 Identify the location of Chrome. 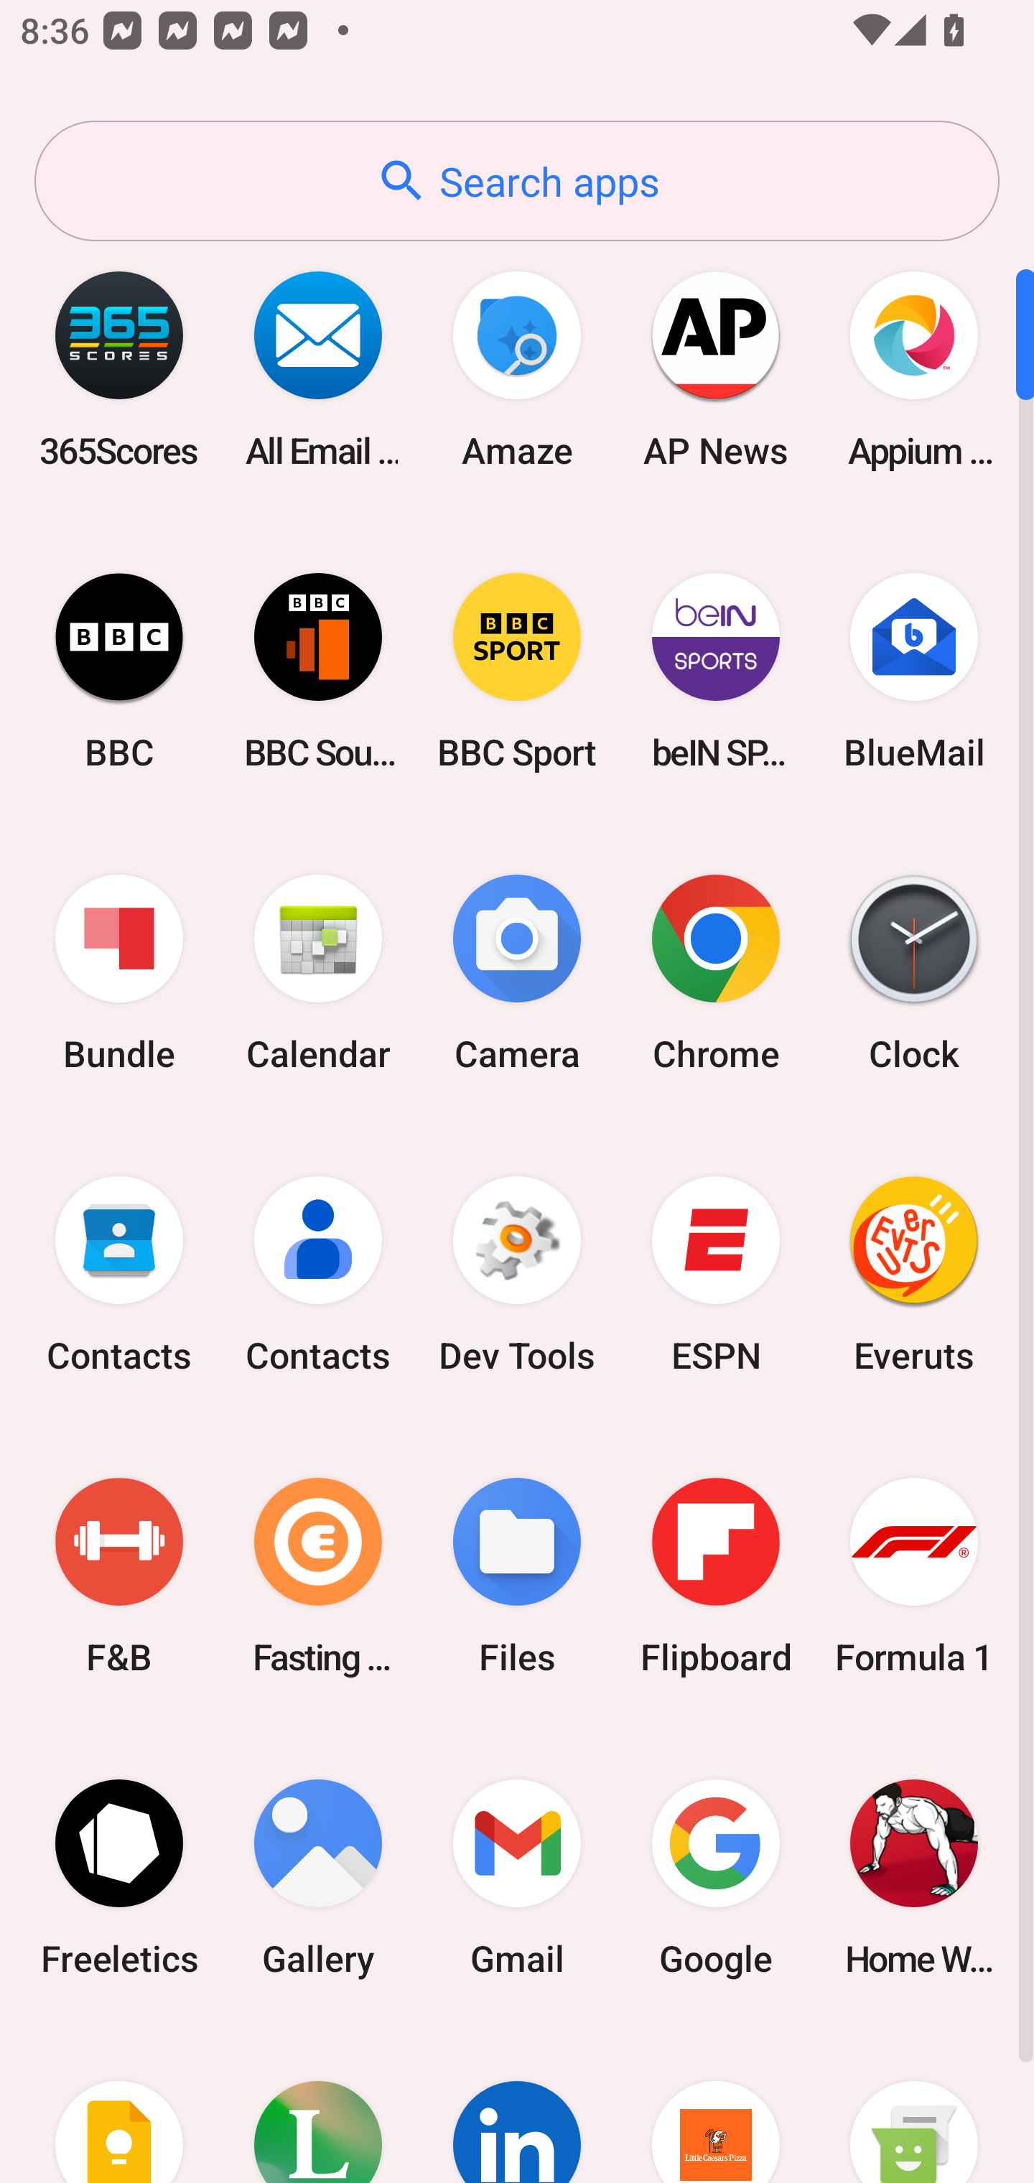
(715, 974).